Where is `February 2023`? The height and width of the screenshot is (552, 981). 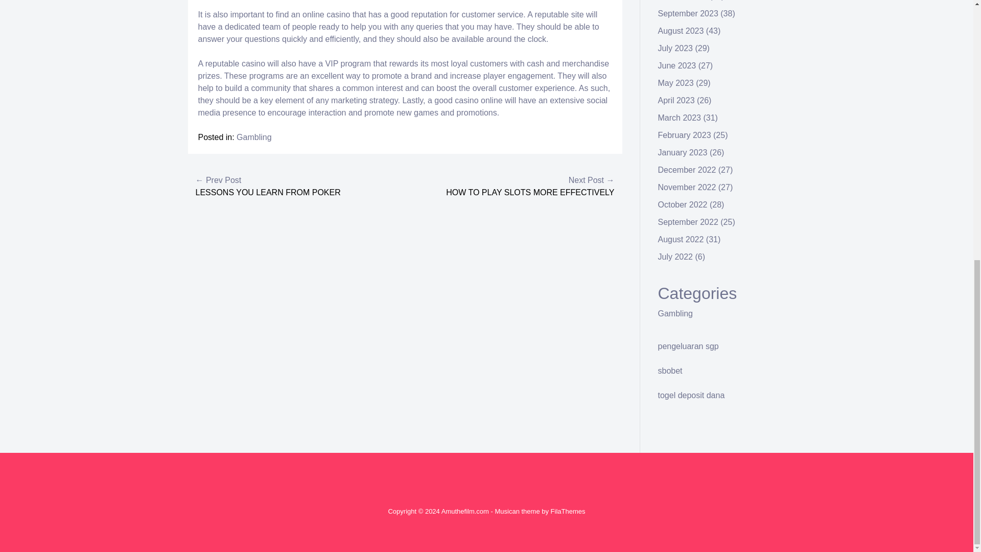
February 2023 is located at coordinates (685, 135).